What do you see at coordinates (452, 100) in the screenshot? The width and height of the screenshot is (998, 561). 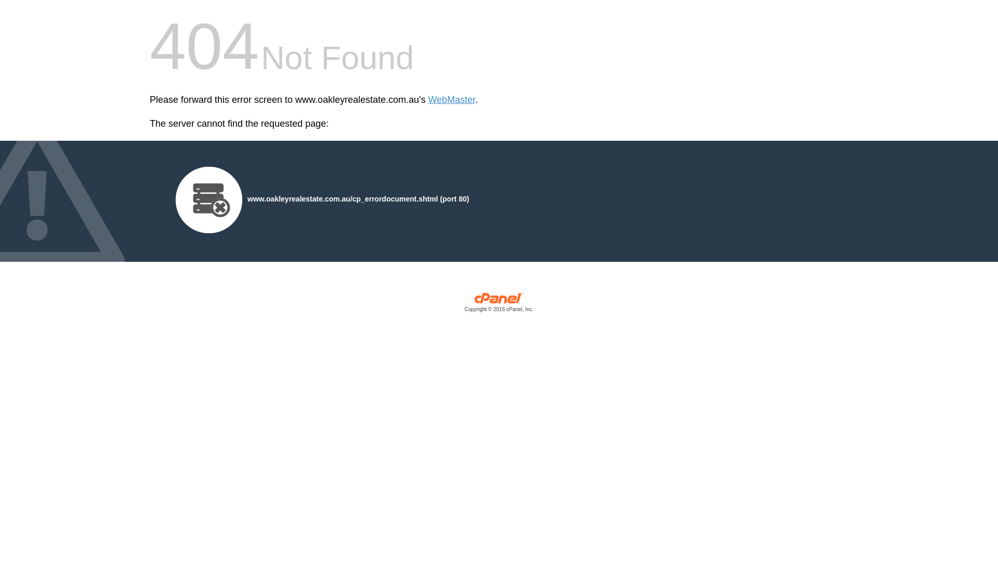 I see `WebMaster` at bounding box center [452, 100].